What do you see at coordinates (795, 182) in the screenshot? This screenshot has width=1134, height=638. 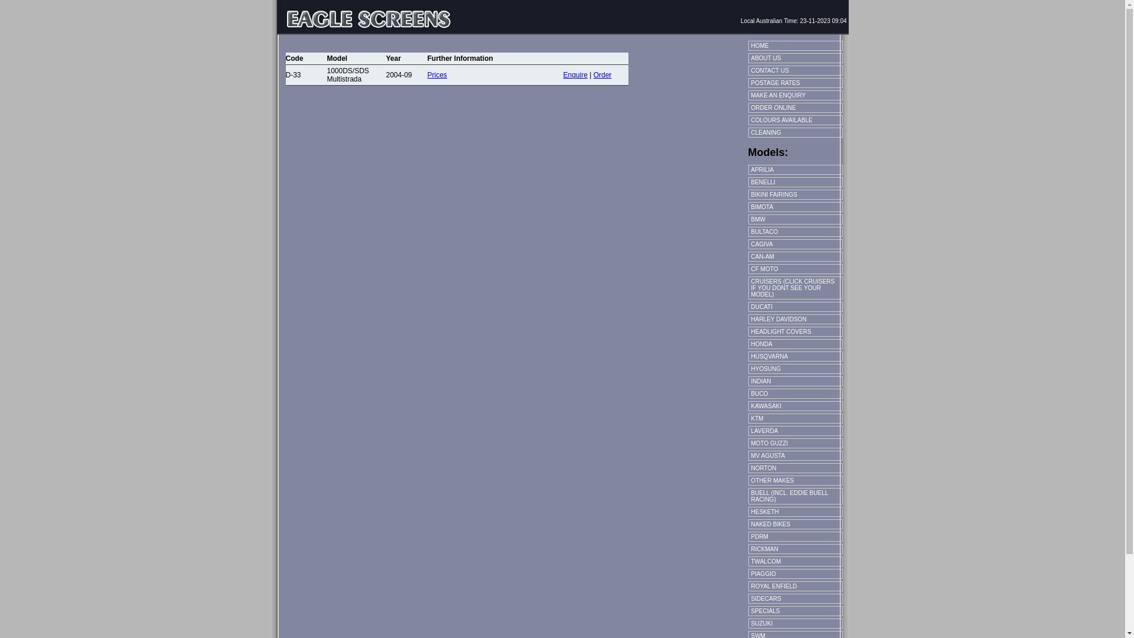 I see `BENELLI` at bounding box center [795, 182].